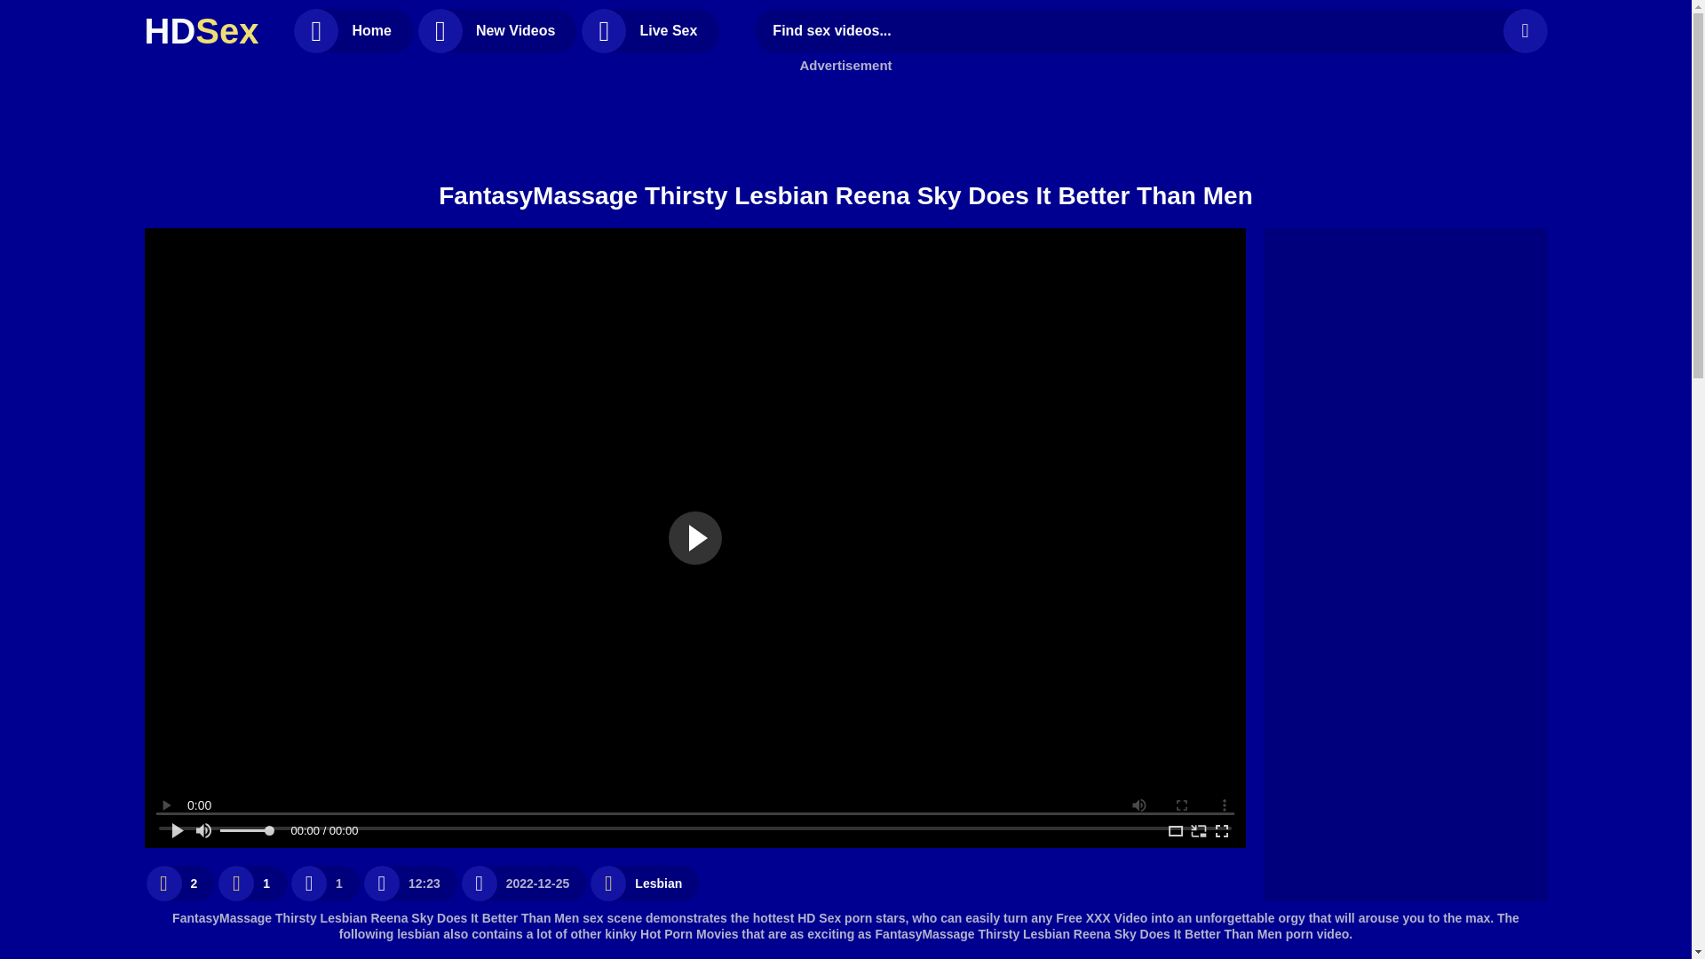 This screenshot has width=1705, height=959. Describe the element at coordinates (650, 30) in the screenshot. I see `Live Sex` at that location.